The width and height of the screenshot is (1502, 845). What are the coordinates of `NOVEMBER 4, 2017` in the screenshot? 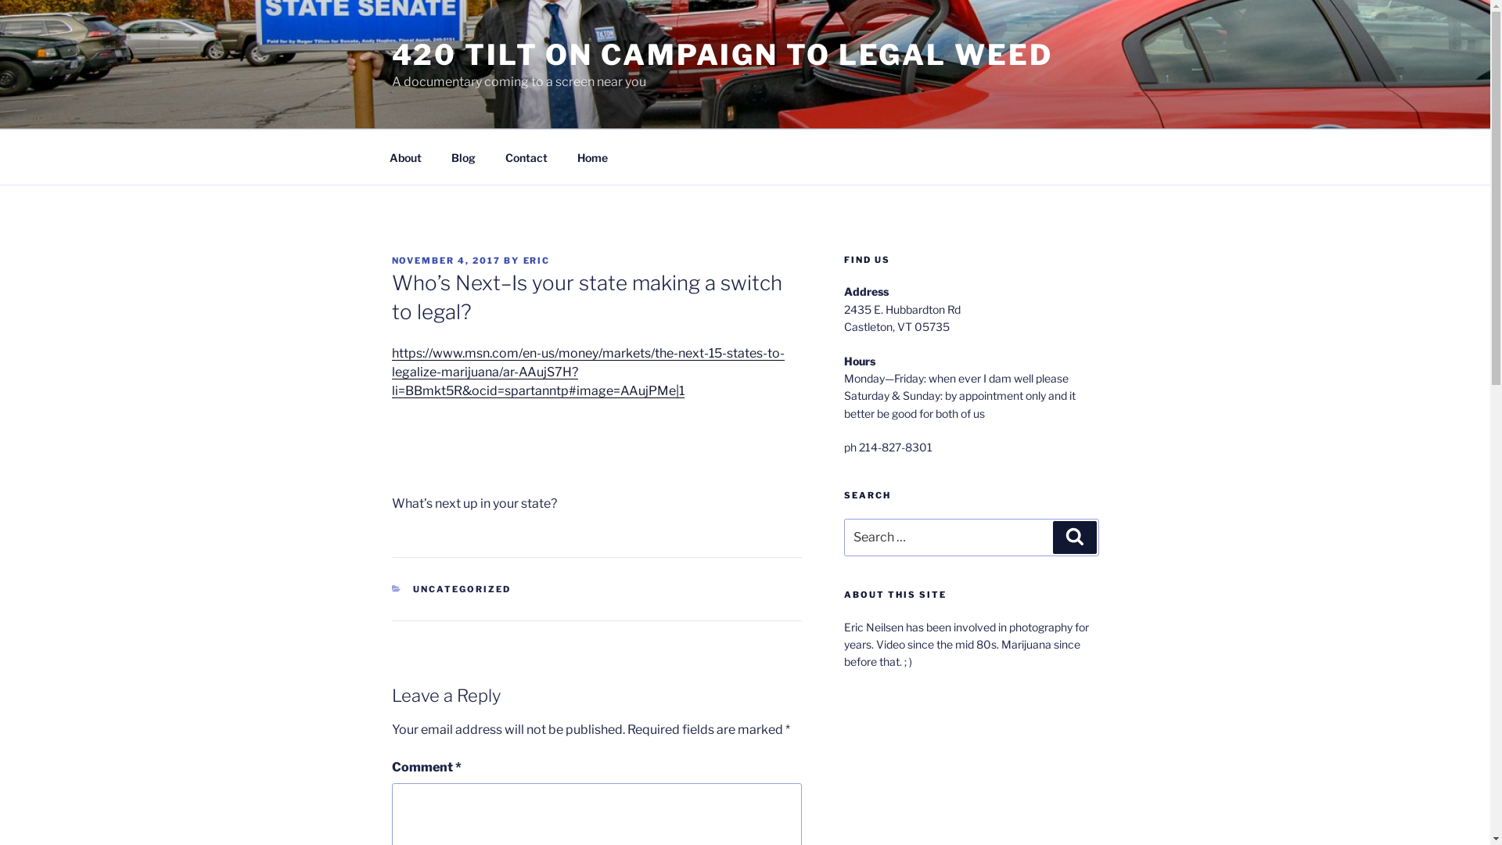 It's located at (446, 261).